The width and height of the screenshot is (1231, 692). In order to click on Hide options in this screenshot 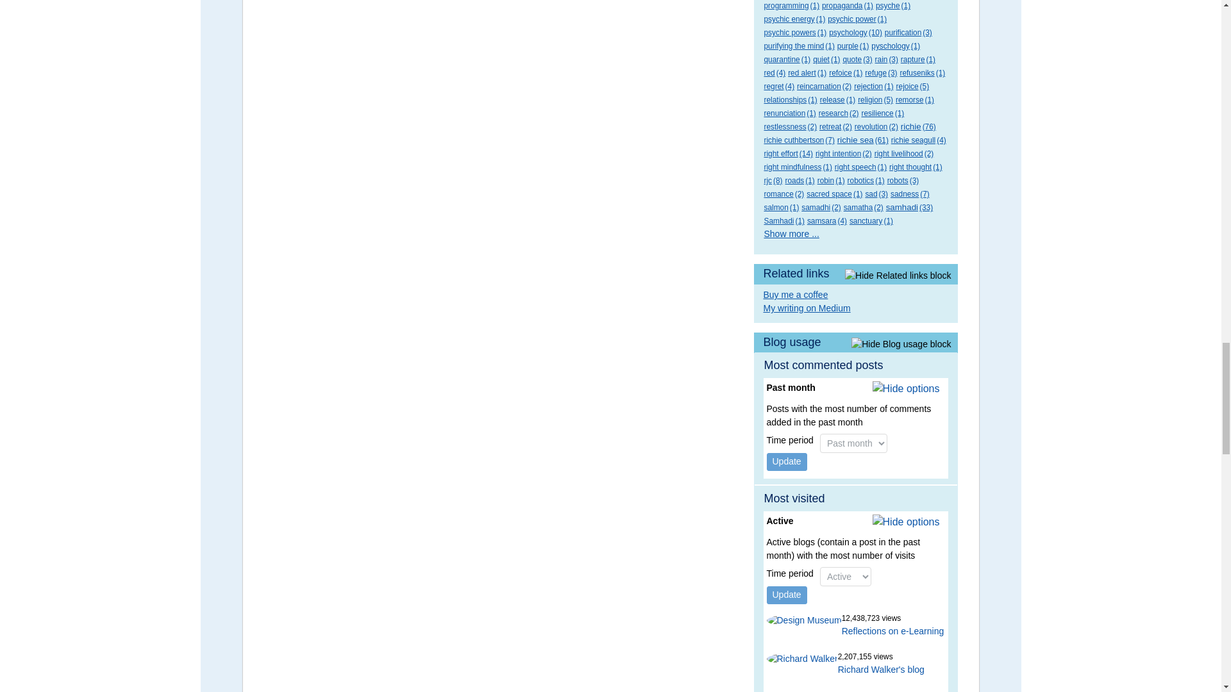, I will do `click(907, 522)`.